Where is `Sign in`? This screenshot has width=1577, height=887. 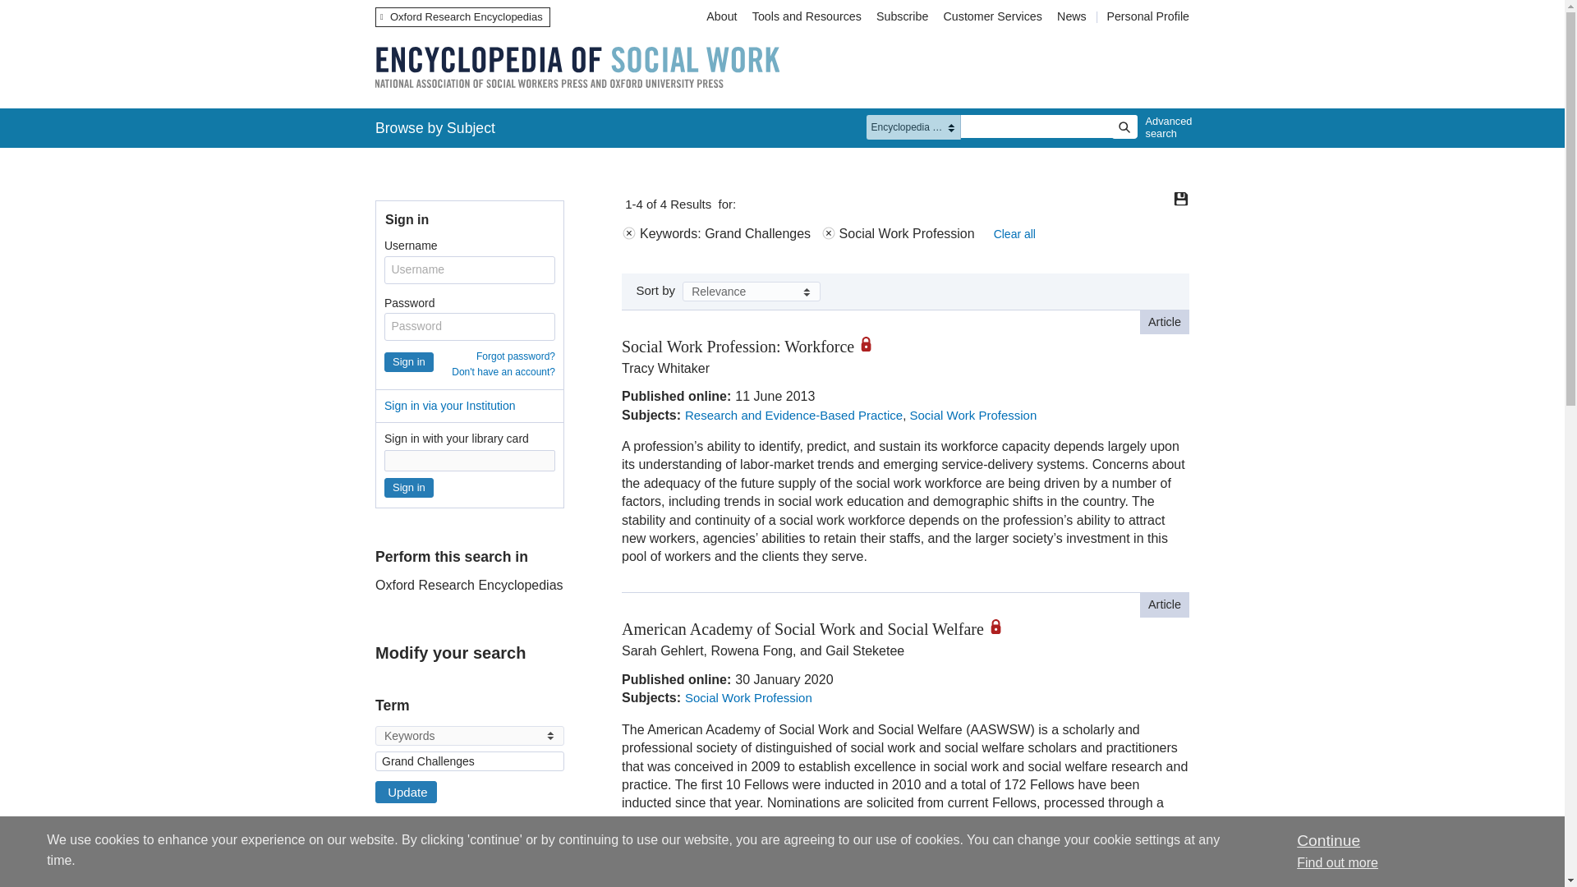
Sign in is located at coordinates (409, 488).